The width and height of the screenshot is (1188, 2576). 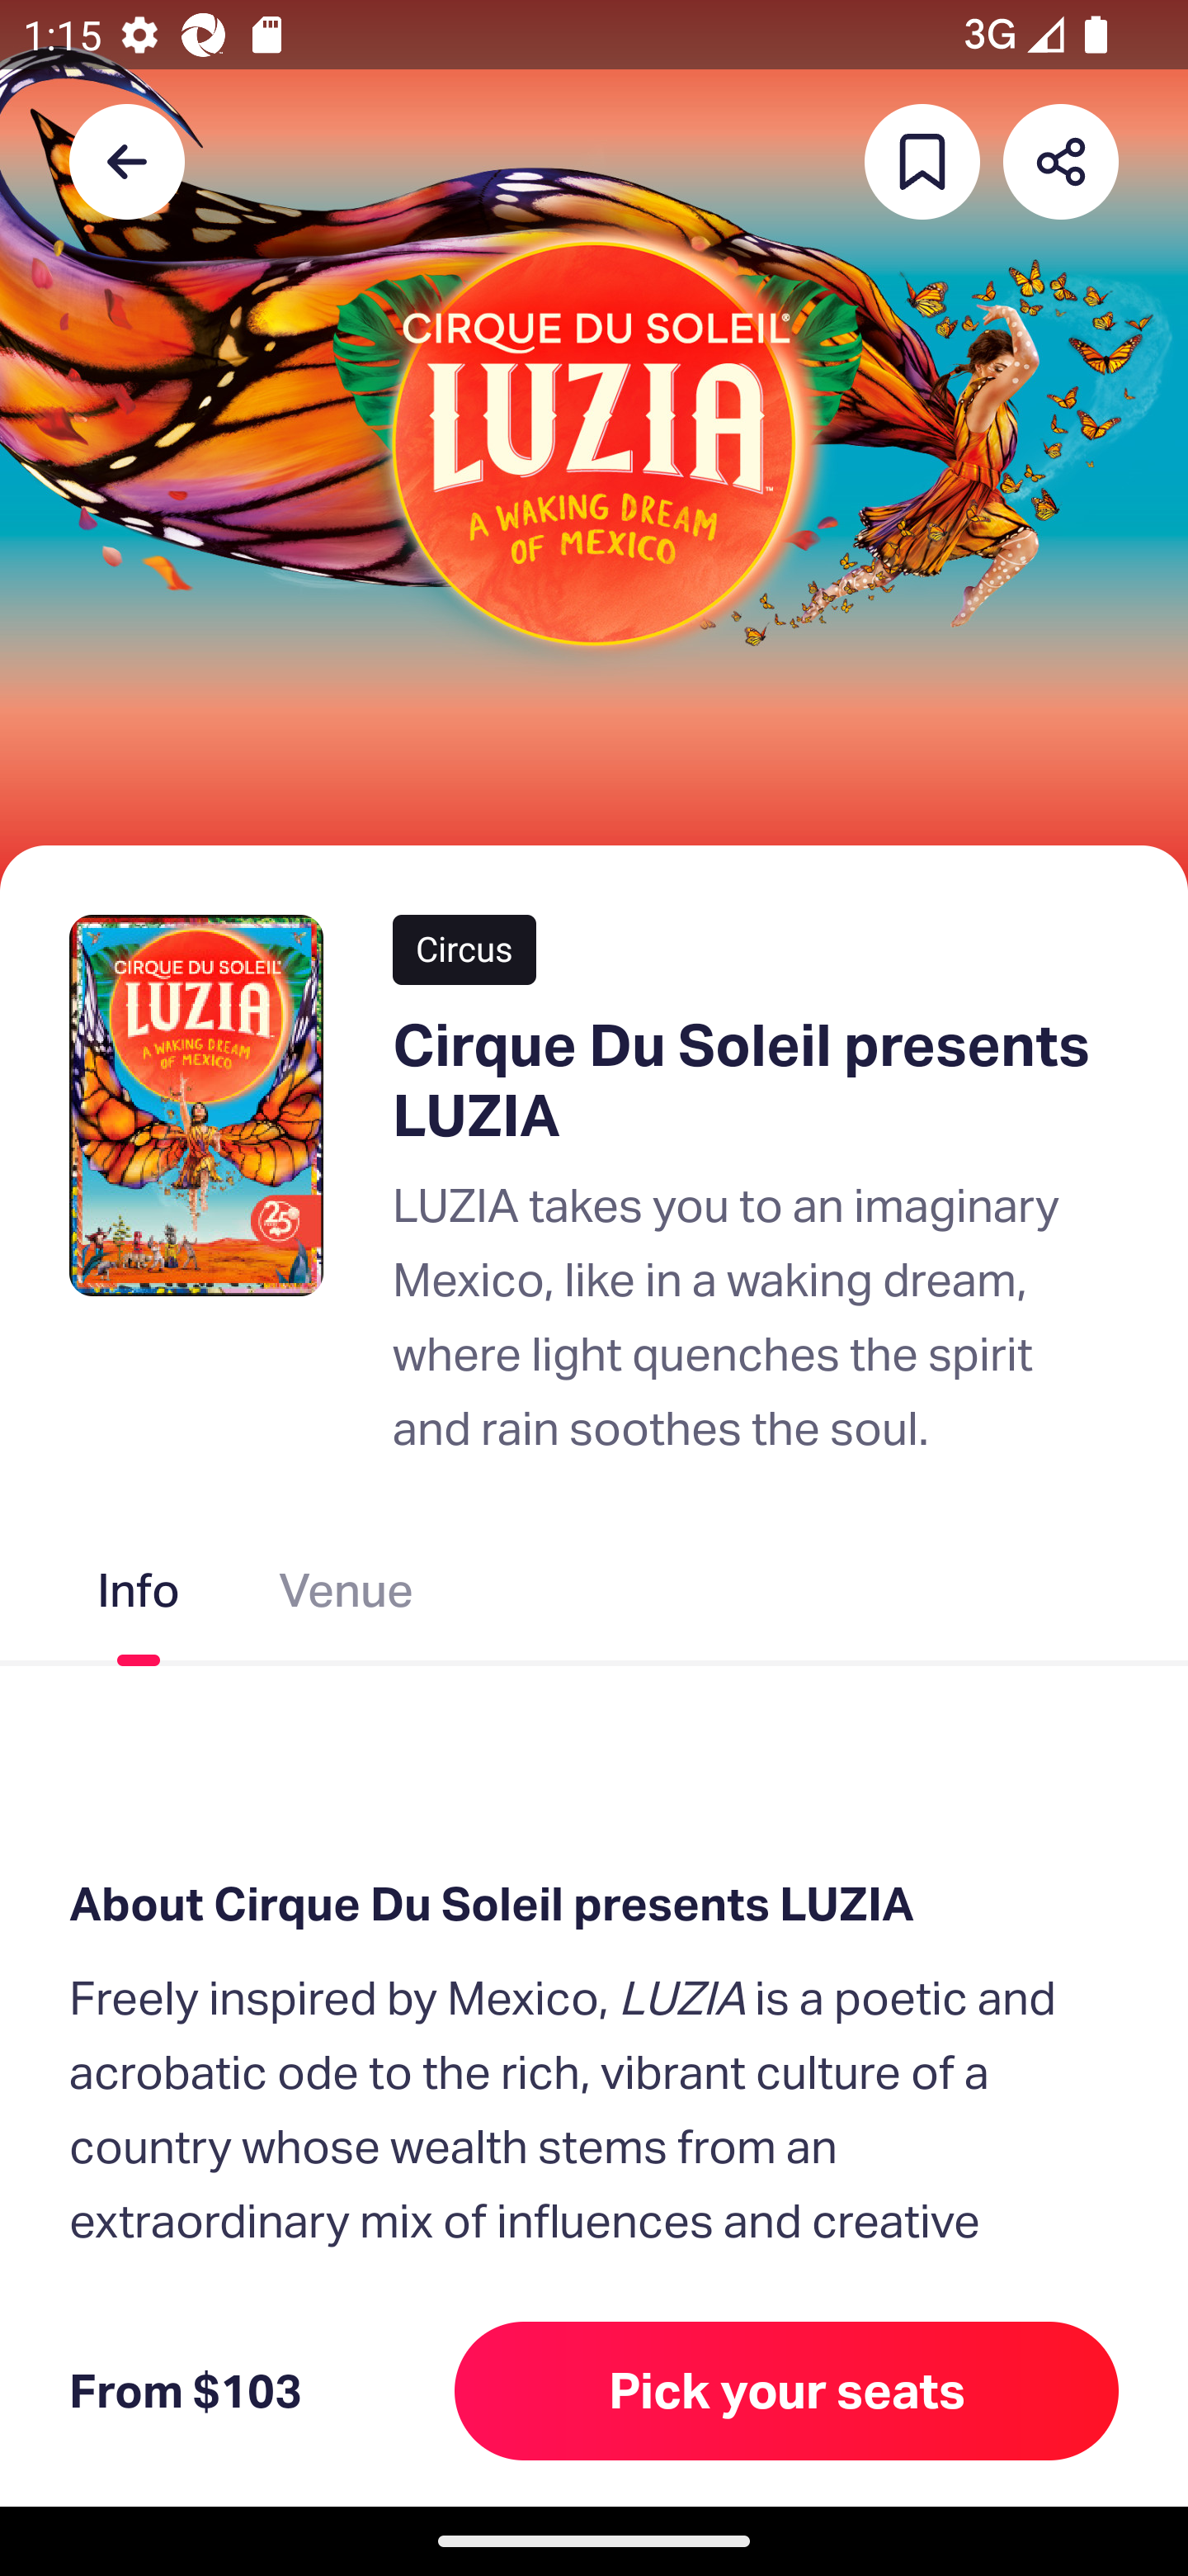 I want to click on Pick your seats, so click(x=787, y=2390).